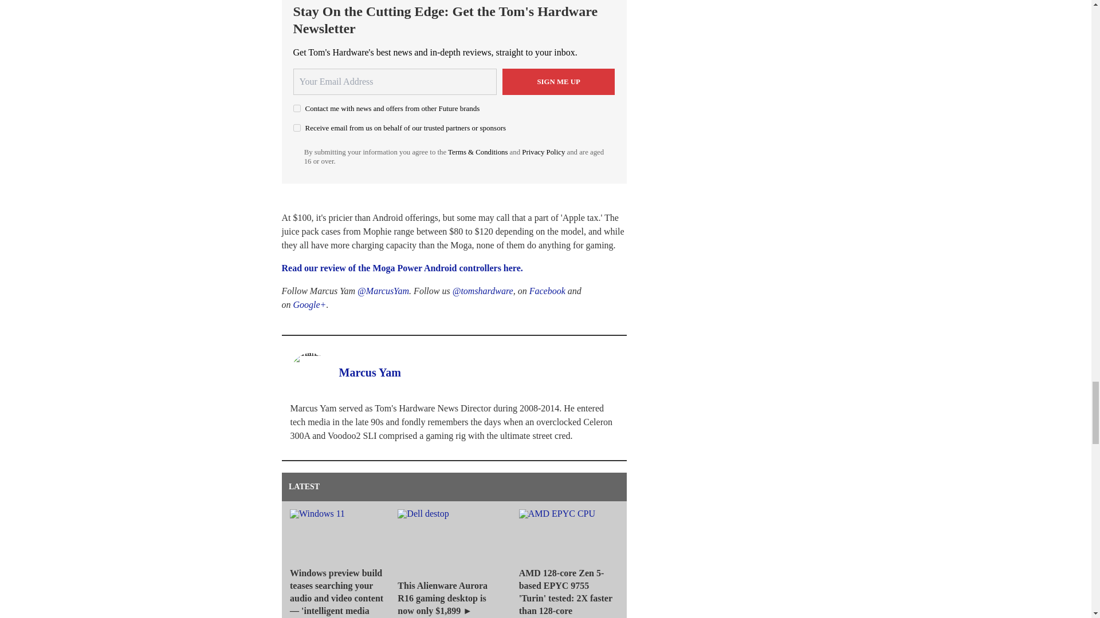 The height and width of the screenshot is (618, 1100). I want to click on on, so click(297, 128).